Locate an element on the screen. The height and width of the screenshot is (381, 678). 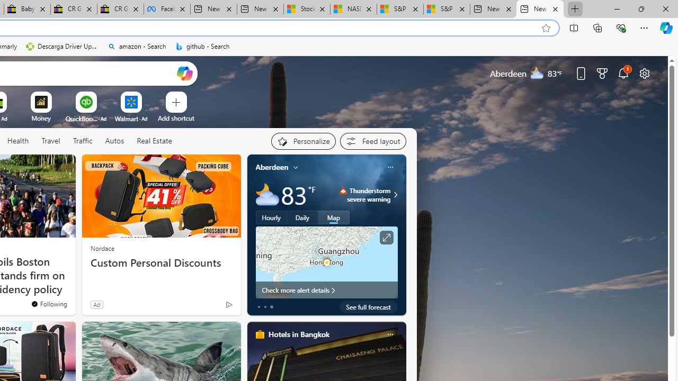
Aberdeen is located at coordinates (272, 167).